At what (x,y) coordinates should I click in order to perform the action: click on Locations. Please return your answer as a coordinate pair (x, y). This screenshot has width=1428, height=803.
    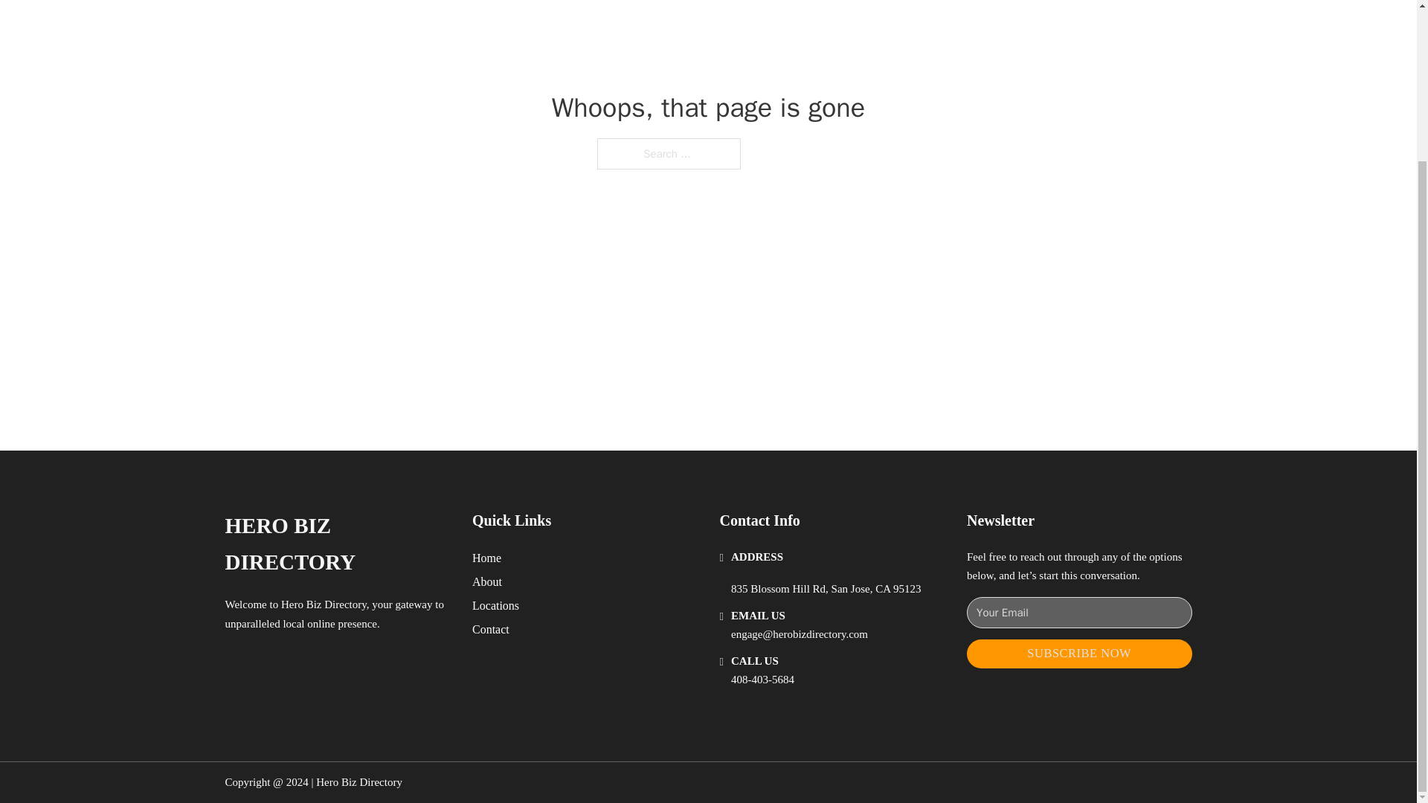
    Looking at the image, I should click on (495, 605).